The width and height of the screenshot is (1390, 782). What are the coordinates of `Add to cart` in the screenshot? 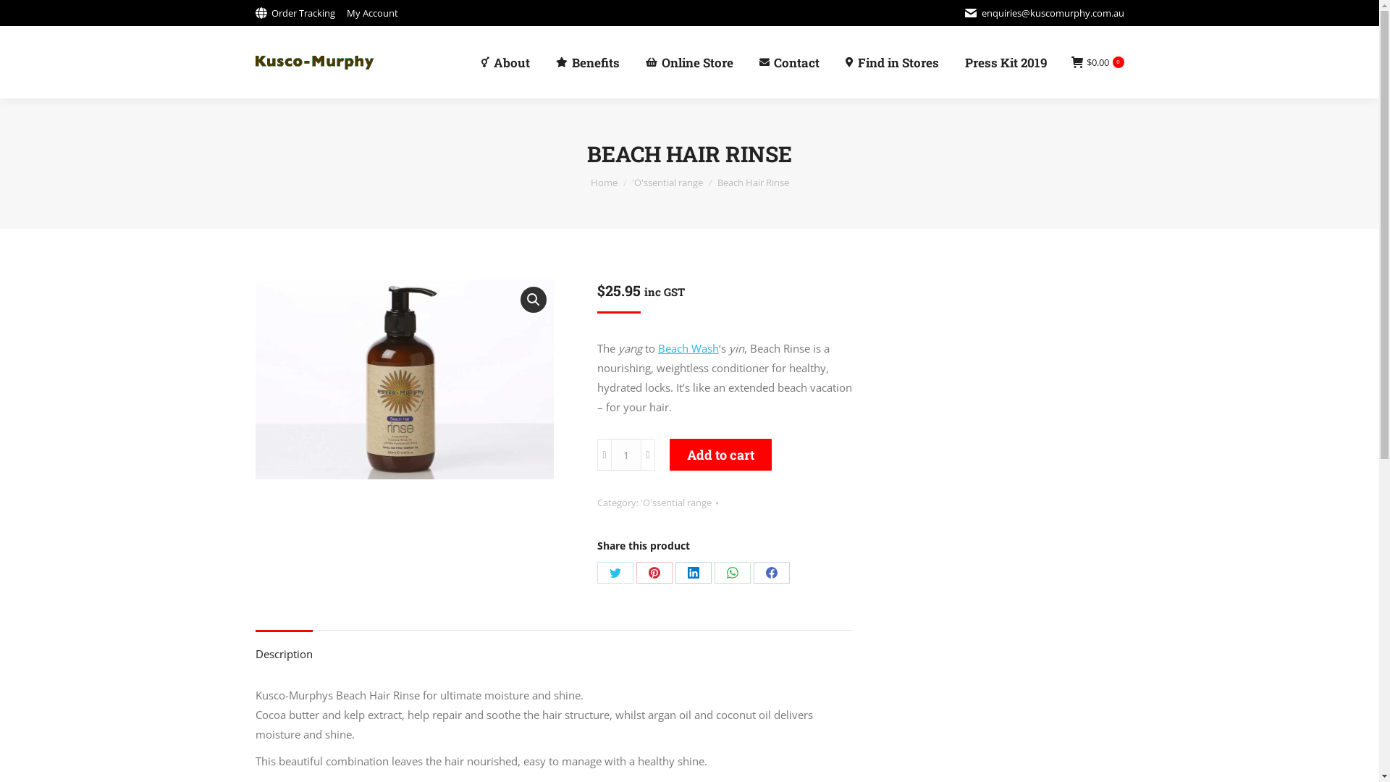 It's located at (721, 455).